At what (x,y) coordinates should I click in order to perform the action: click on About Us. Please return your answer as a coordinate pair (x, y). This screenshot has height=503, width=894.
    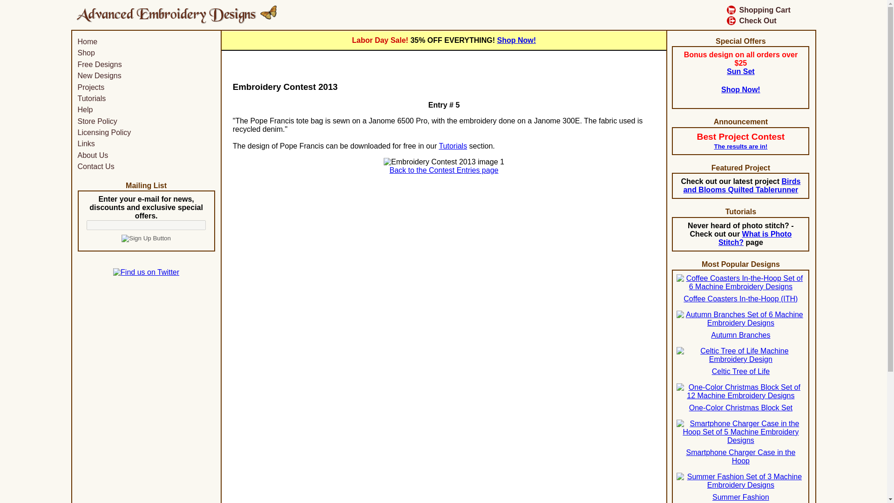
    Looking at the image, I should click on (92, 155).